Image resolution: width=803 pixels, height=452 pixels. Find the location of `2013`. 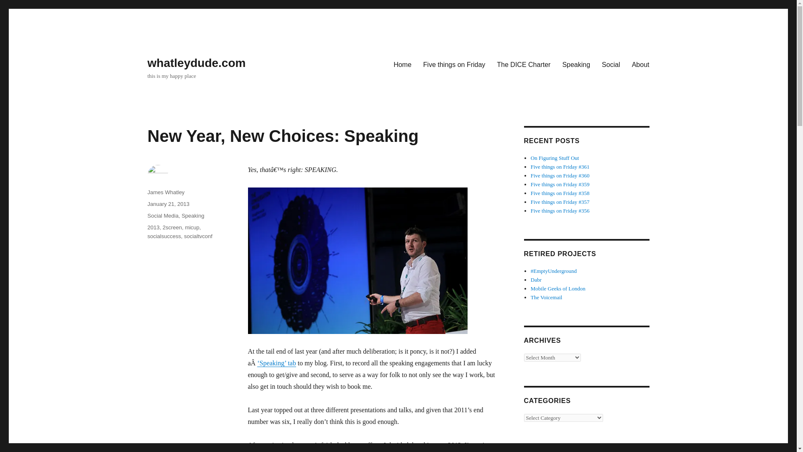

2013 is located at coordinates (153, 227).